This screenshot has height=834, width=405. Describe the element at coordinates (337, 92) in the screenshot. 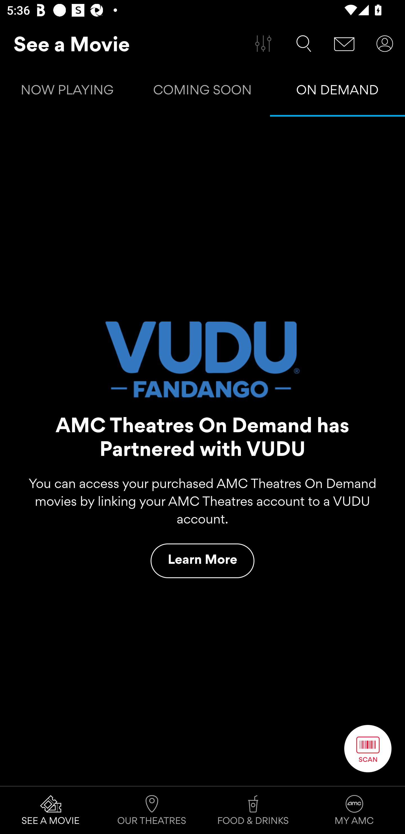

I see `ON DEMAND
Tab 3 of 3` at that location.